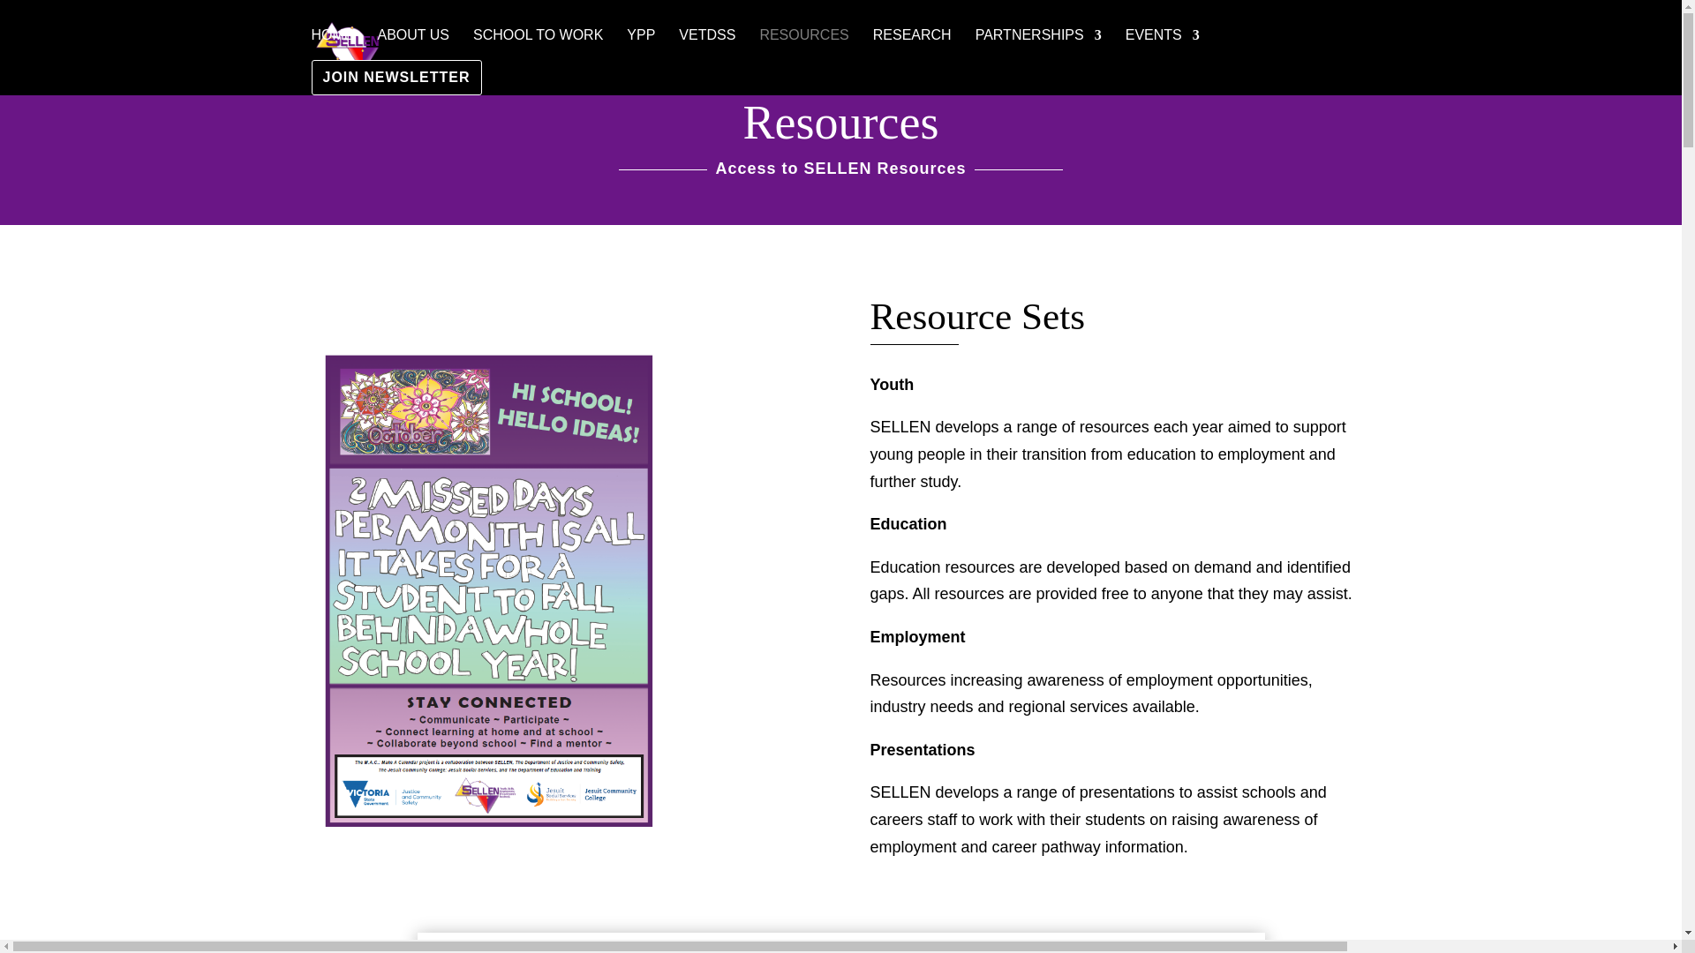 This screenshot has width=1695, height=953. I want to click on JOIN NEWSLETTER, so click(395, 78).